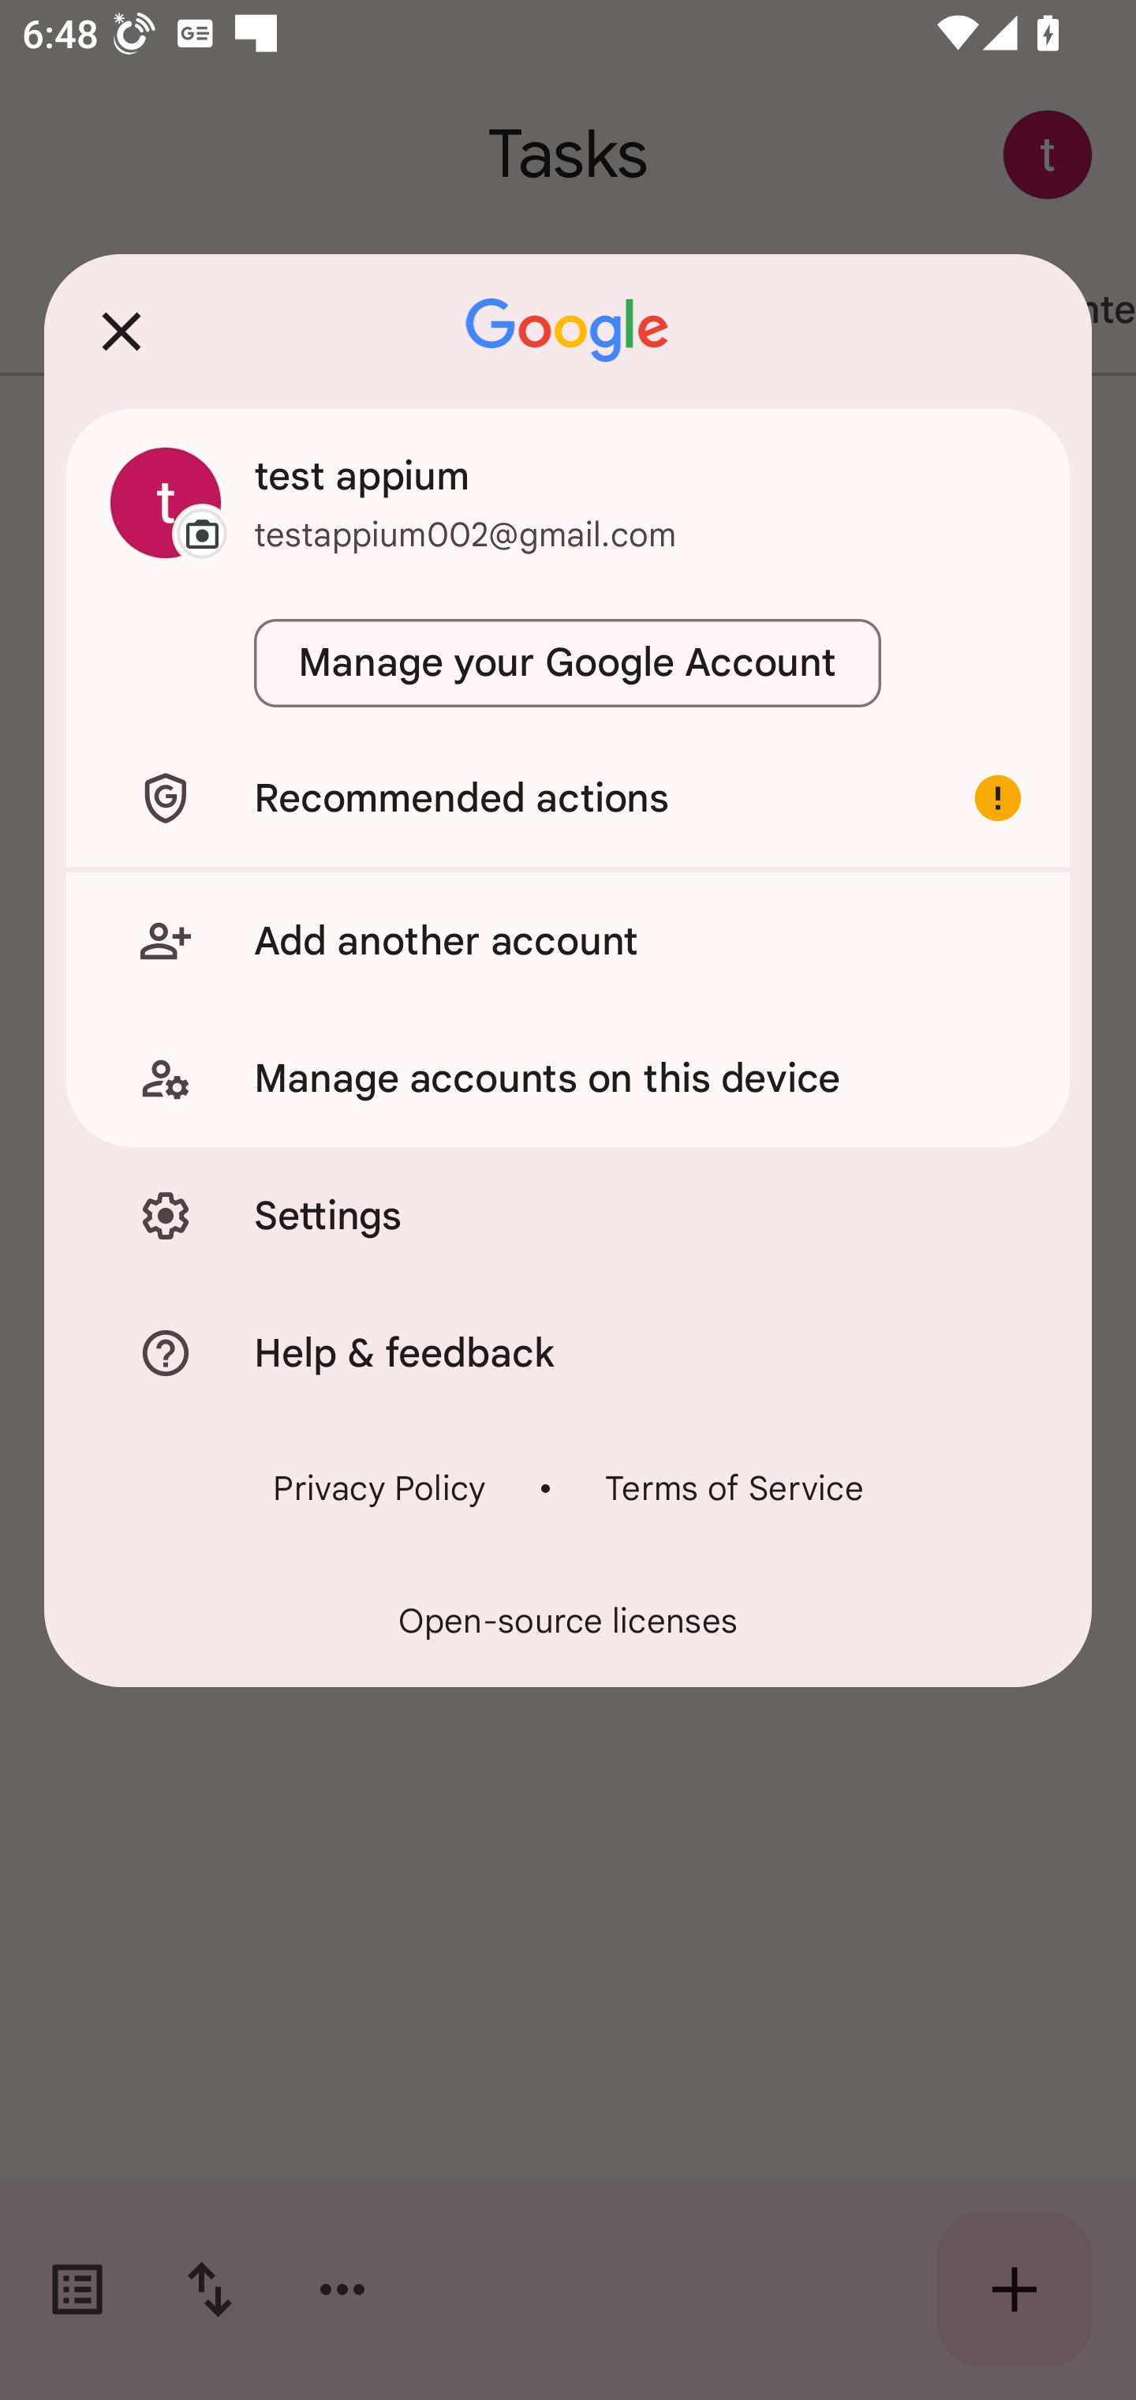 This screenshot has height=2400, width=1136. I want to click on Manage your Google Account, so click(568, 663).